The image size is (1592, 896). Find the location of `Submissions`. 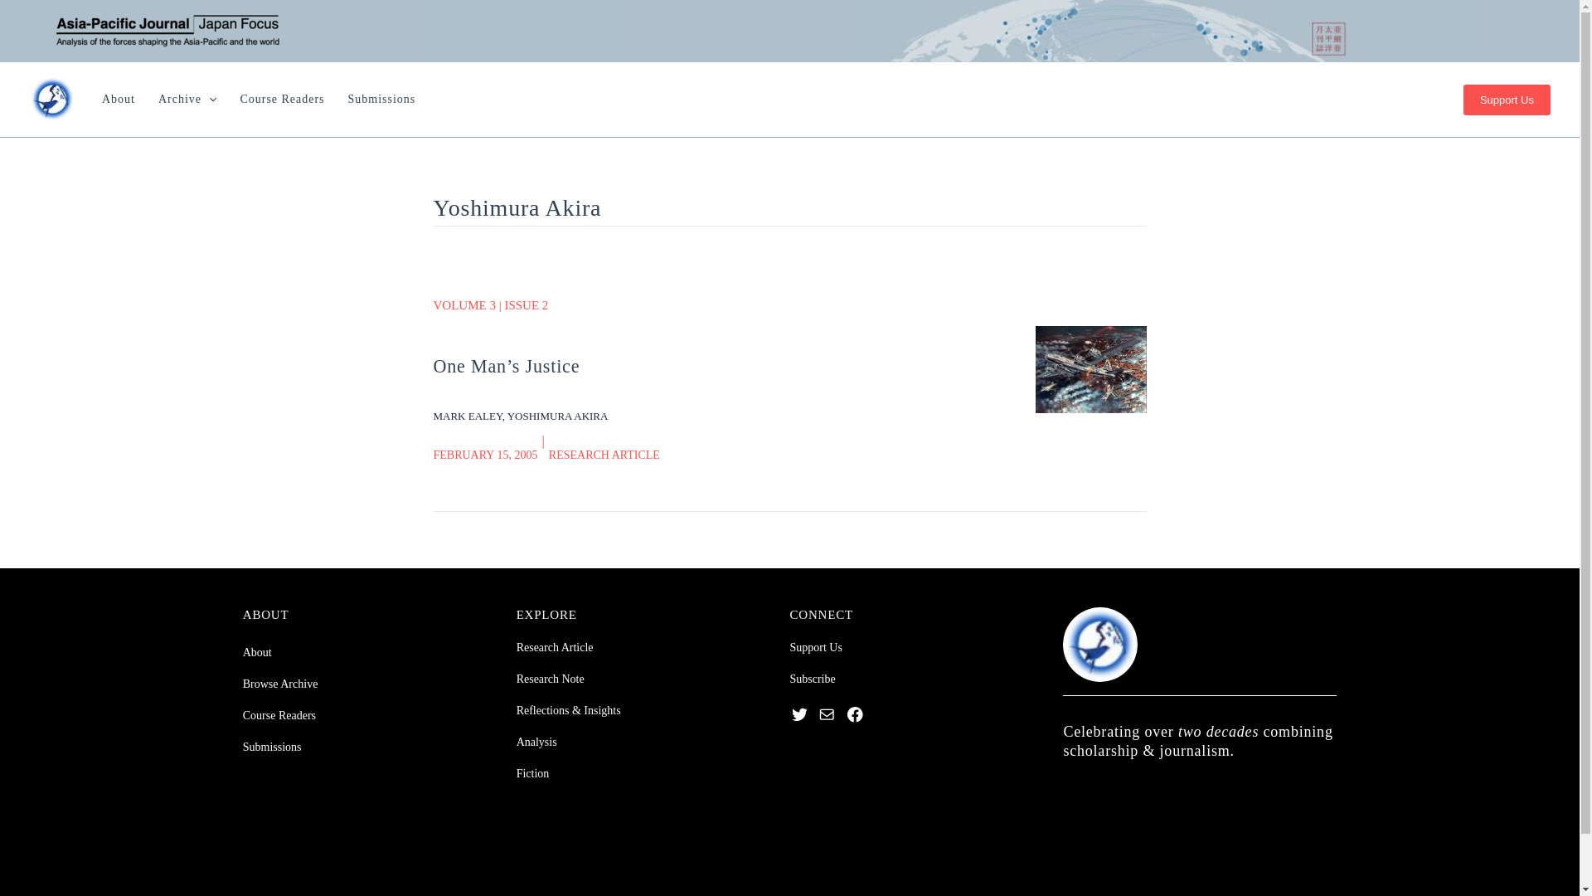

Submissions is located at coordinates (383, 99).